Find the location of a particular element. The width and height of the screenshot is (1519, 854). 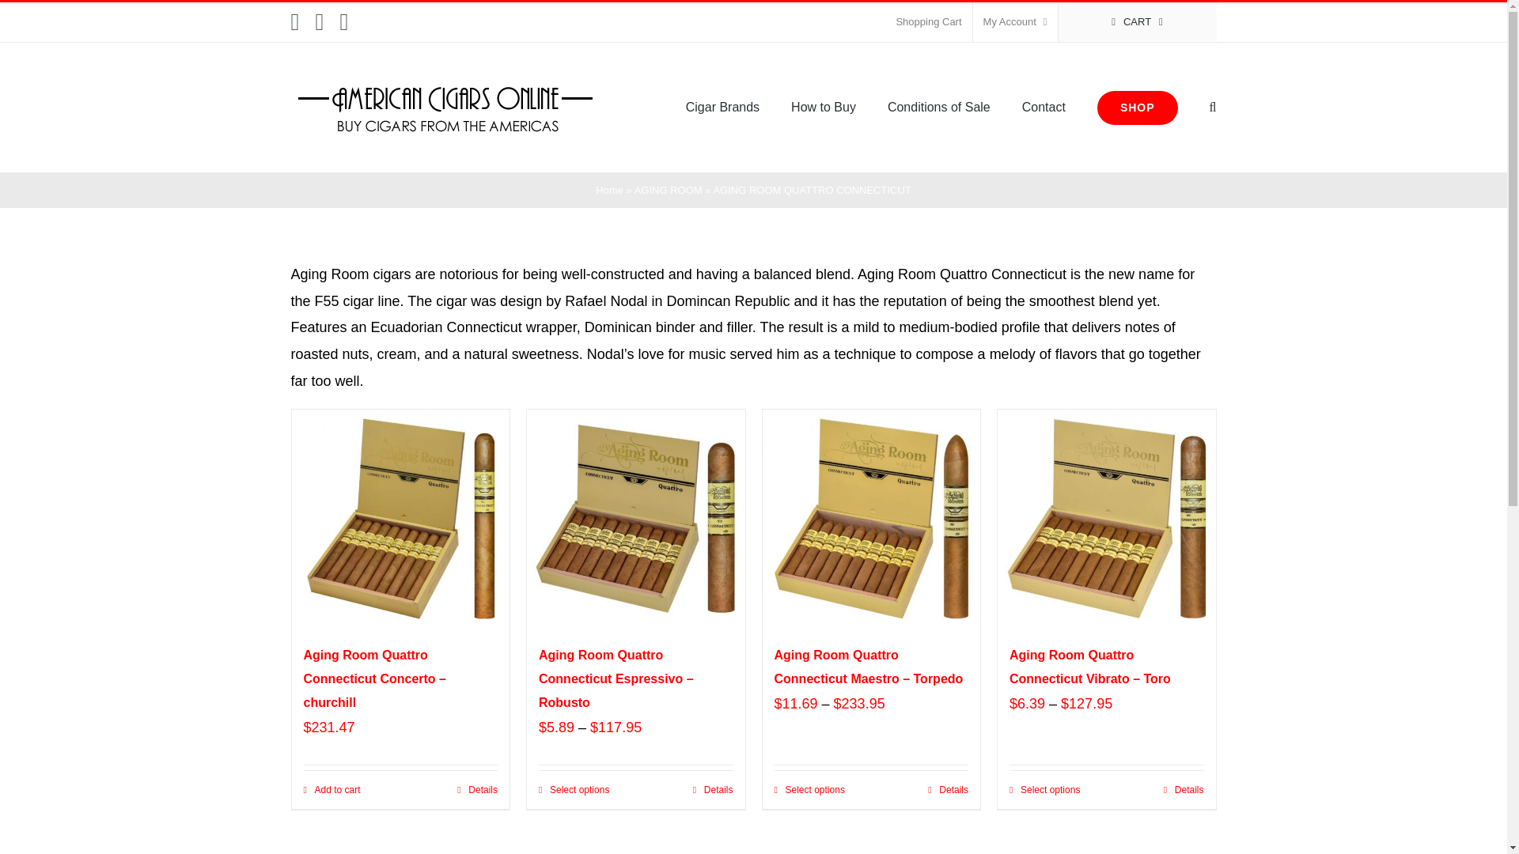

Details is located at coordinates (477, 789).